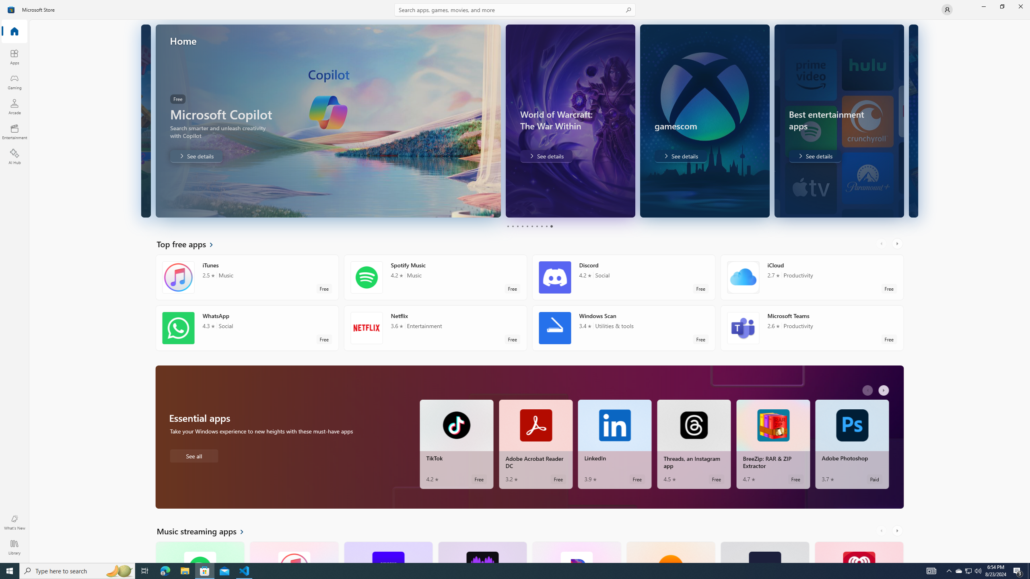 The width and height of the screenshot is (1030, 579). Describe the element at coordinates (14, 156) in the screenshot. I see `AI Hub` at that location.